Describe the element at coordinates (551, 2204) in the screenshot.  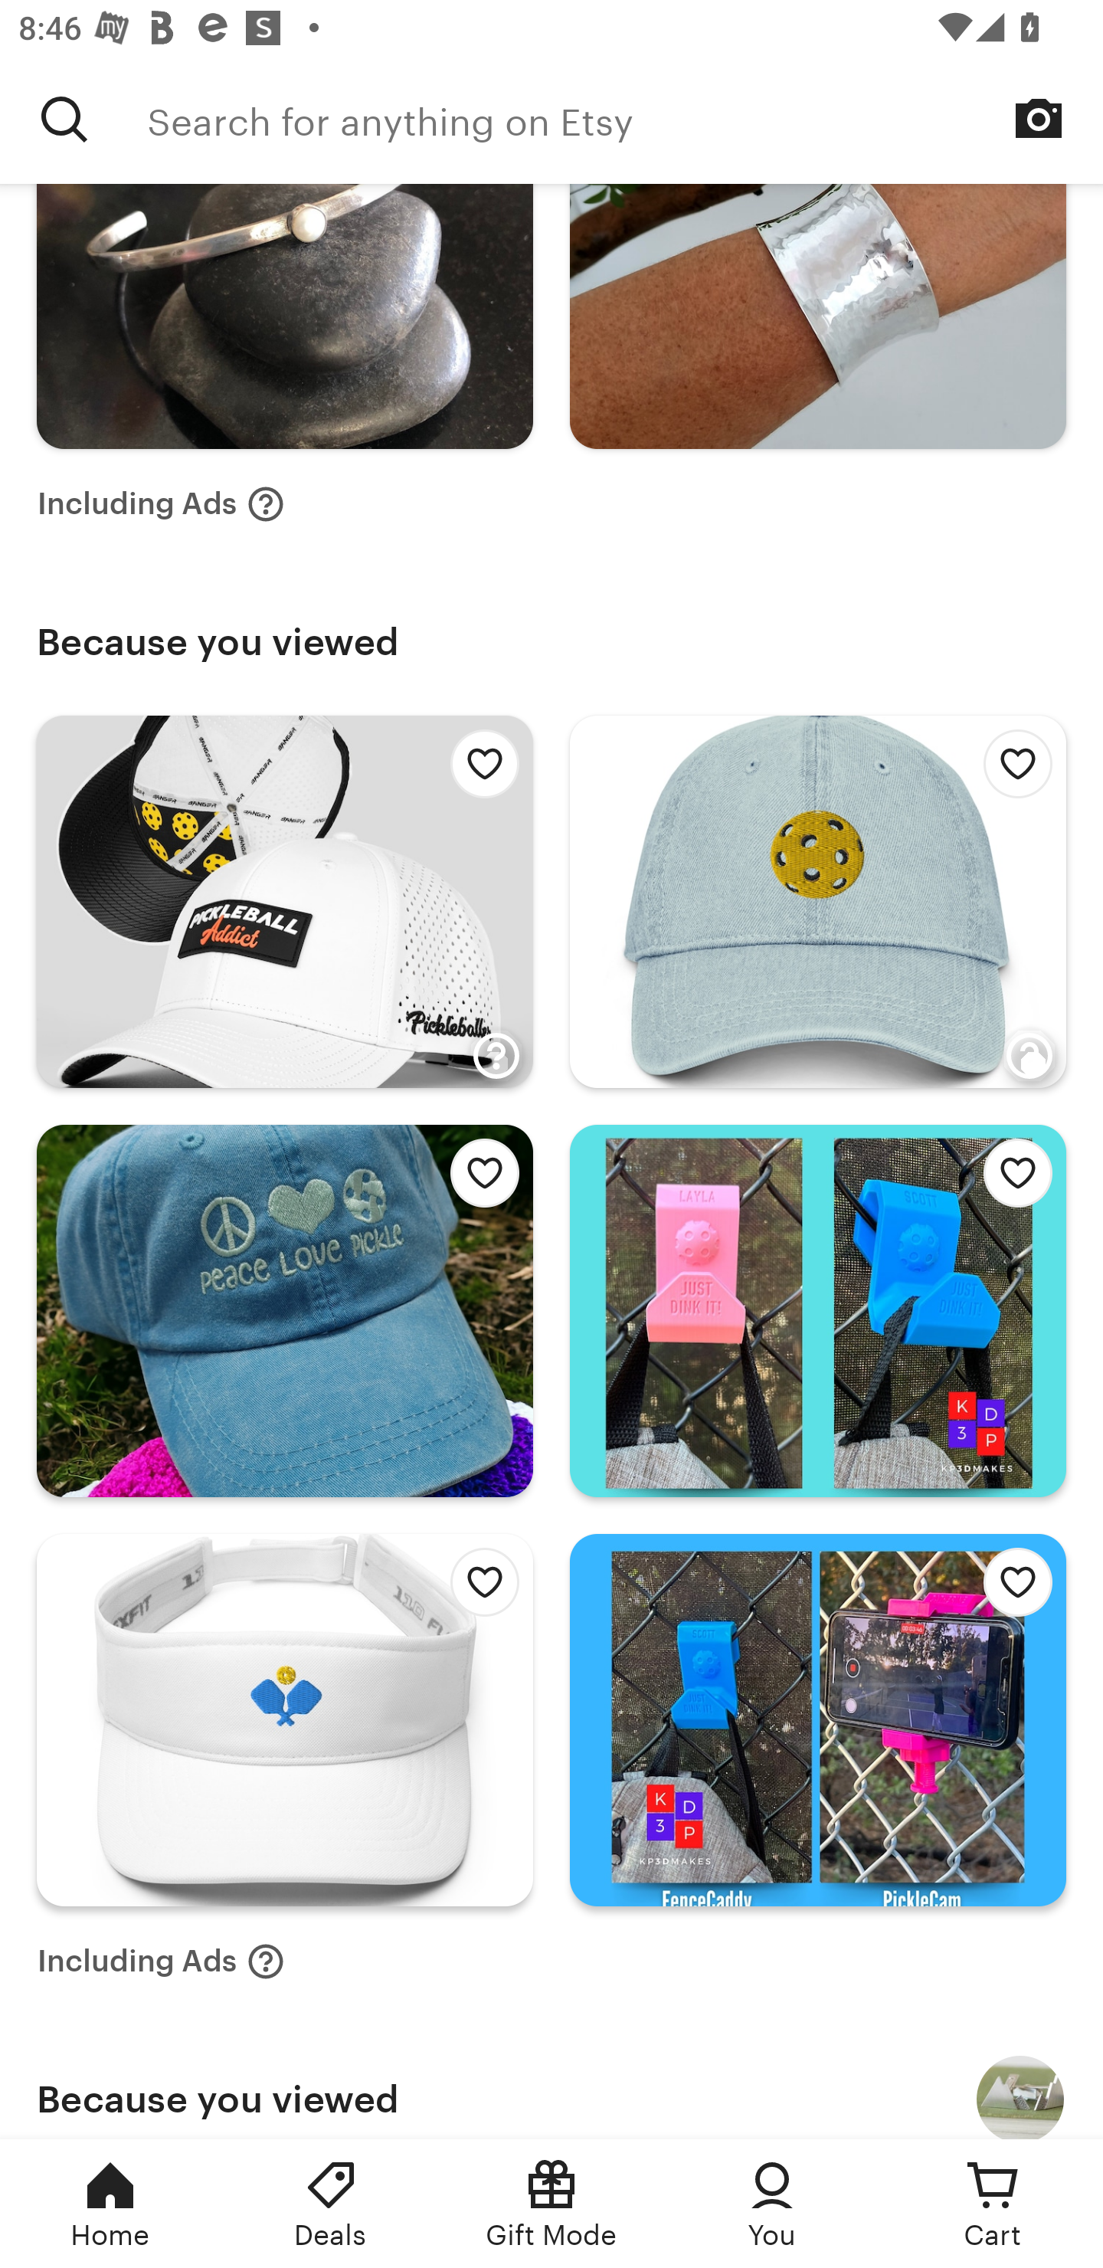
I see `Gift Mode` at that location.